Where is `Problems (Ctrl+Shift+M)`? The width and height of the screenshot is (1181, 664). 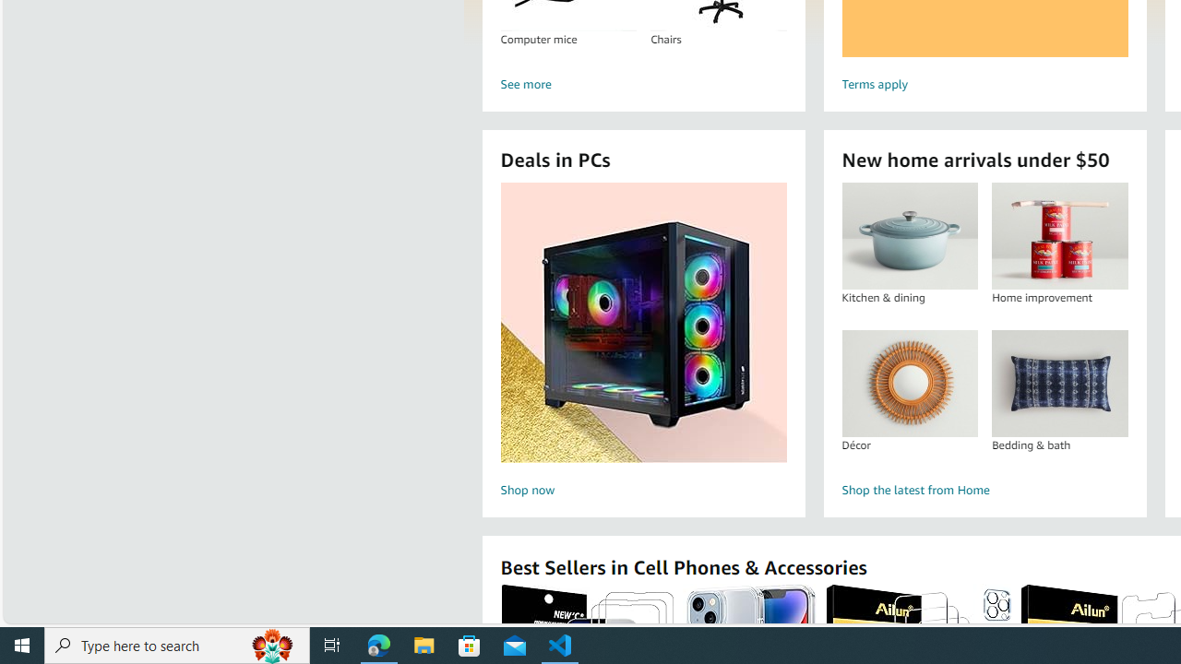
Problems (Ctrl+Shift+M) is located at coordinates (324, 210).